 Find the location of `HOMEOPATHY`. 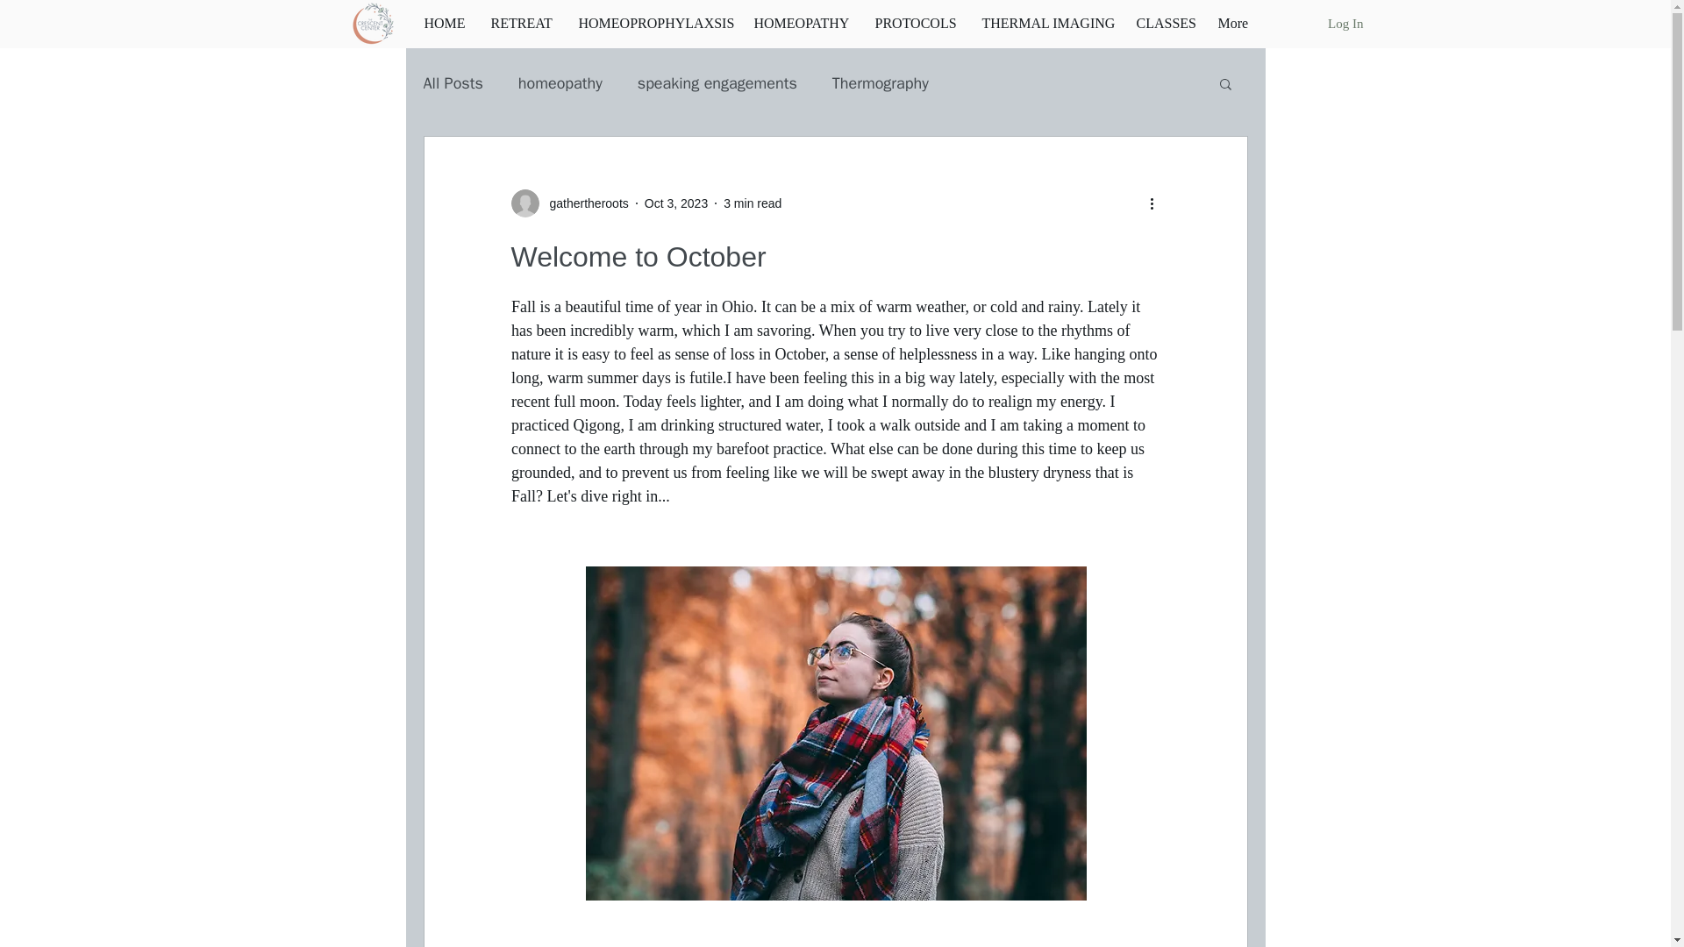

HOMEOPATHY is located at coordinates (800, 23).